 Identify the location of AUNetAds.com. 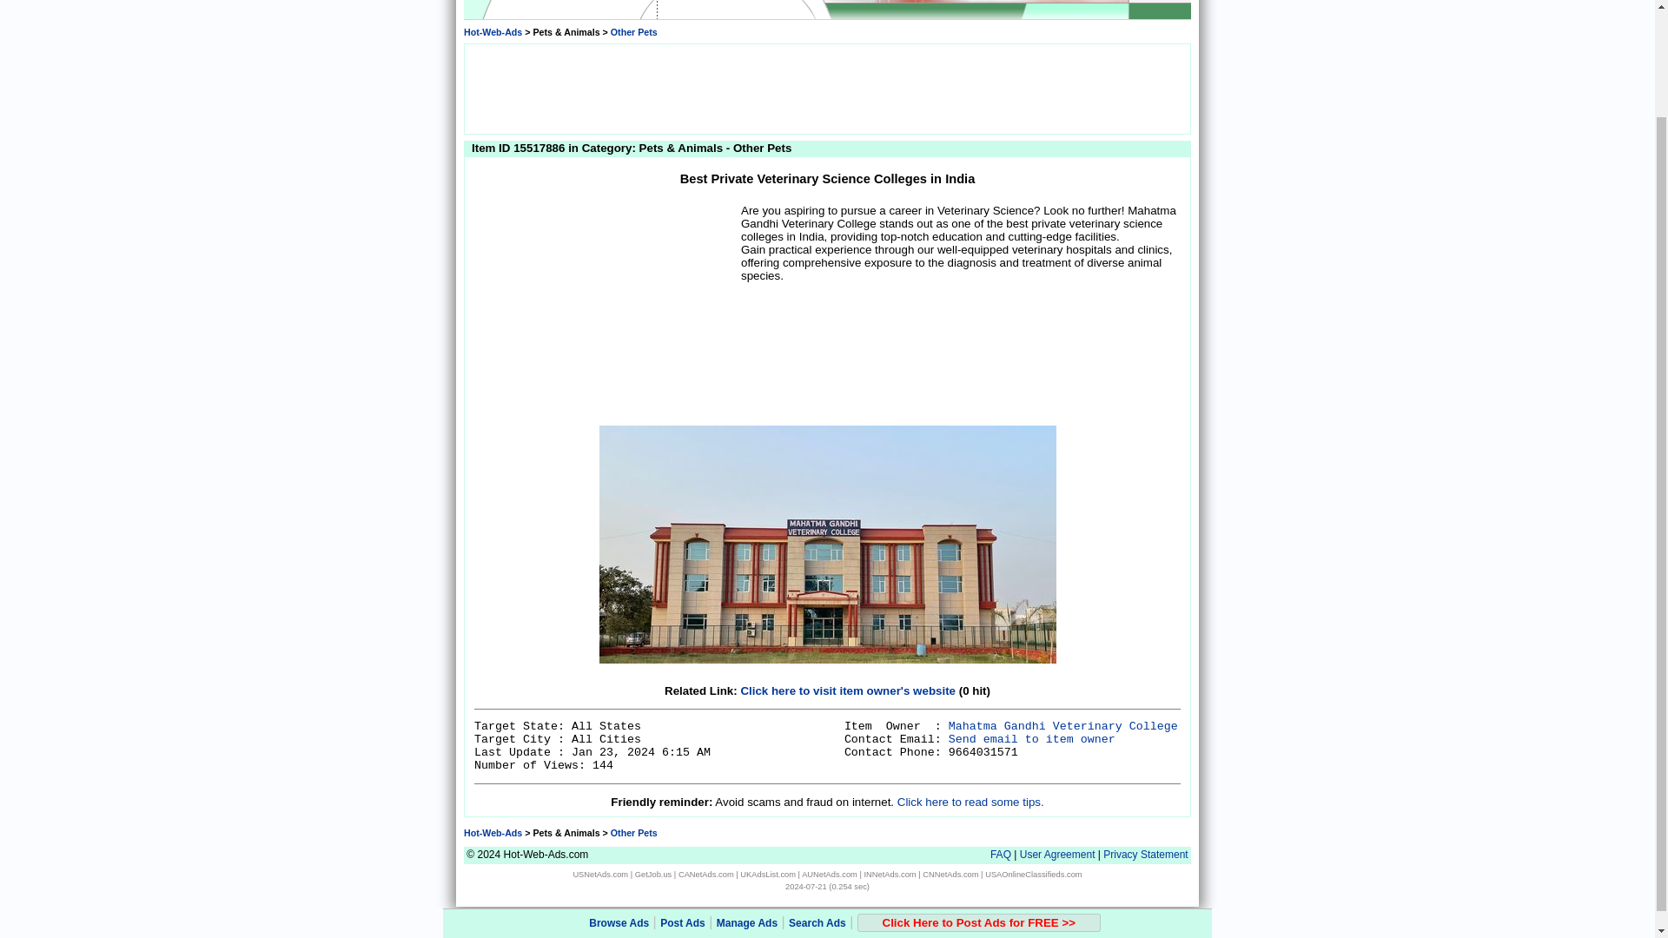
(829, 874).